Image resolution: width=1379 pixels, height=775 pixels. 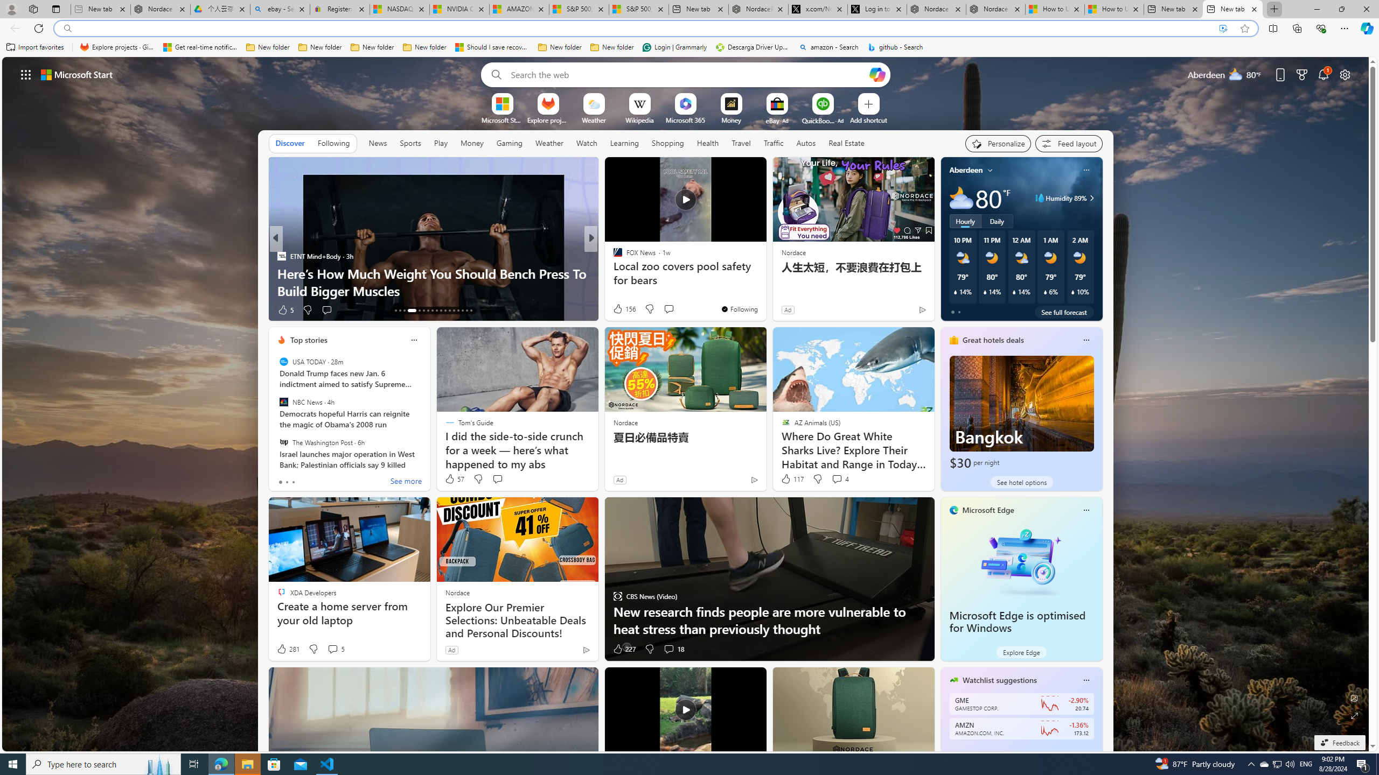 I want to click on hotels-header-icon, so click(x=953, y=340).